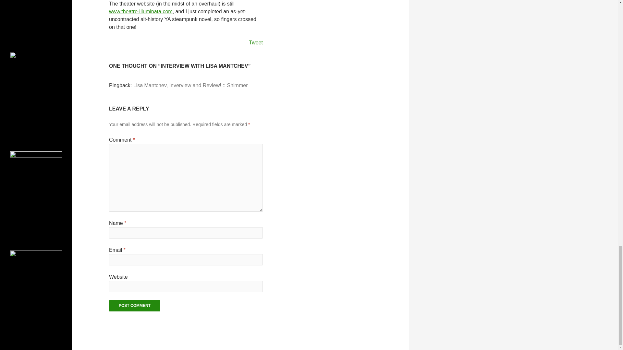 The width and height of the screenshot is (623, 350). What do you see at coordinates (190, 85) in the screenshot?
I see `Lisa Mantchev, Inverview and Review! :: Shimmer` at bounding box center [190, 85].